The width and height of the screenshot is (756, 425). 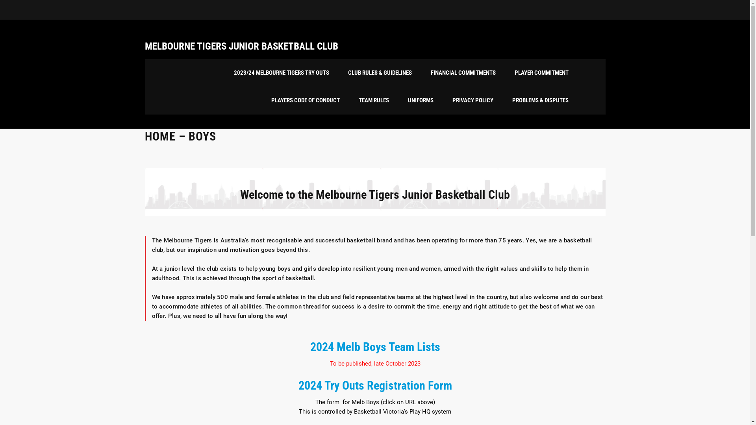 What do you see at coordinates (472, 100) in the screenshot?
I see `PRIVACY POLICY` at bounding box center [472, 100].